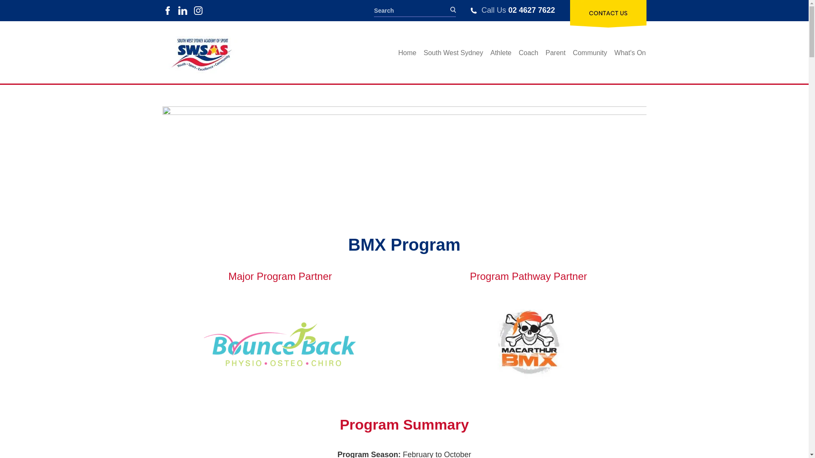 The width and height of the screenshot is (815, 458). I want to click on Call Us 02 4627 7622, so click(513, 10).